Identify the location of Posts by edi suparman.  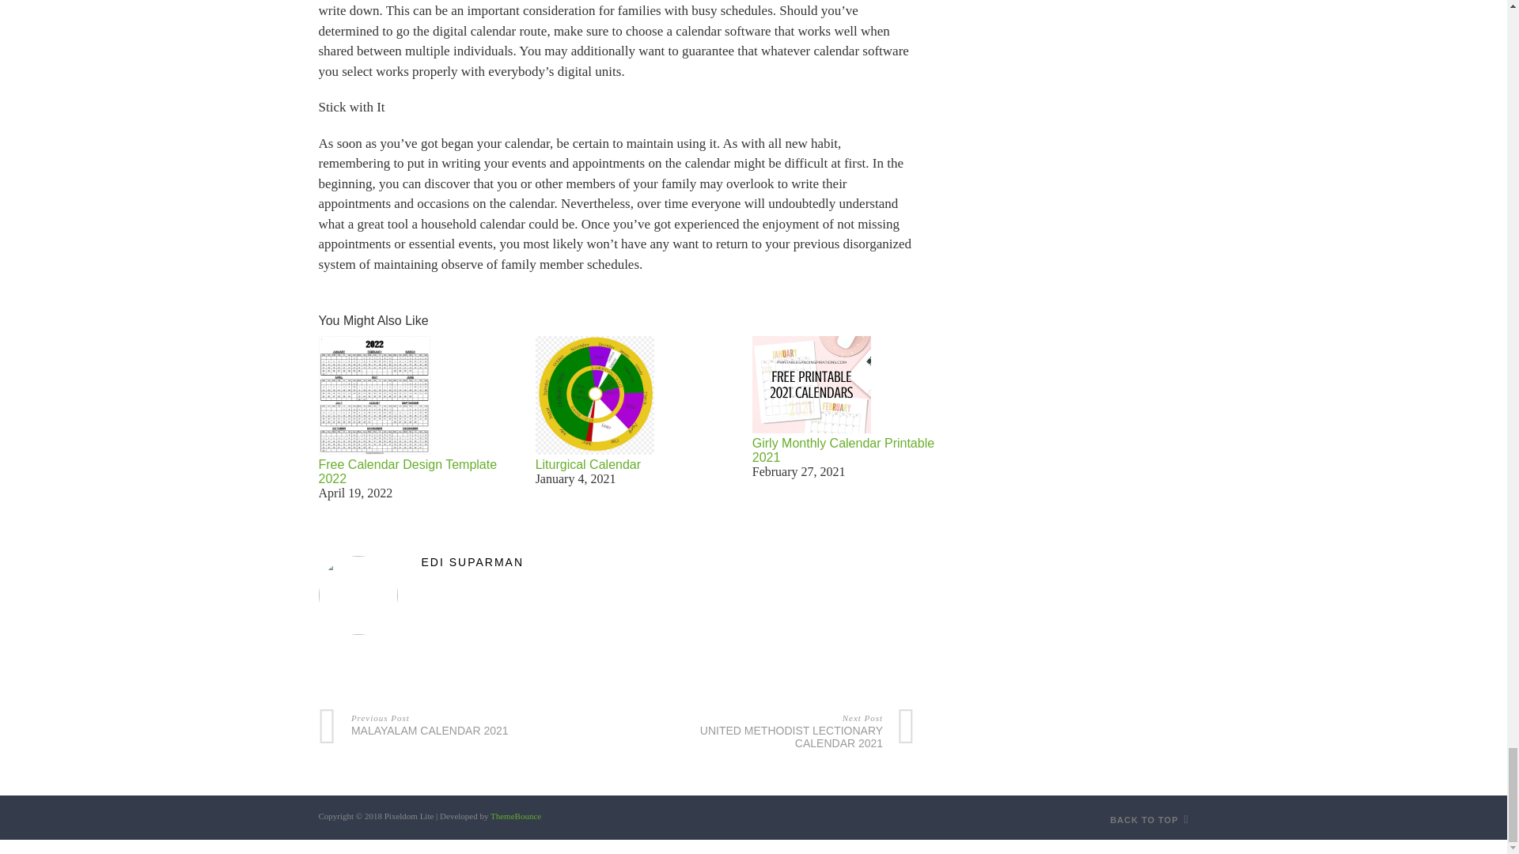
(446, 723).